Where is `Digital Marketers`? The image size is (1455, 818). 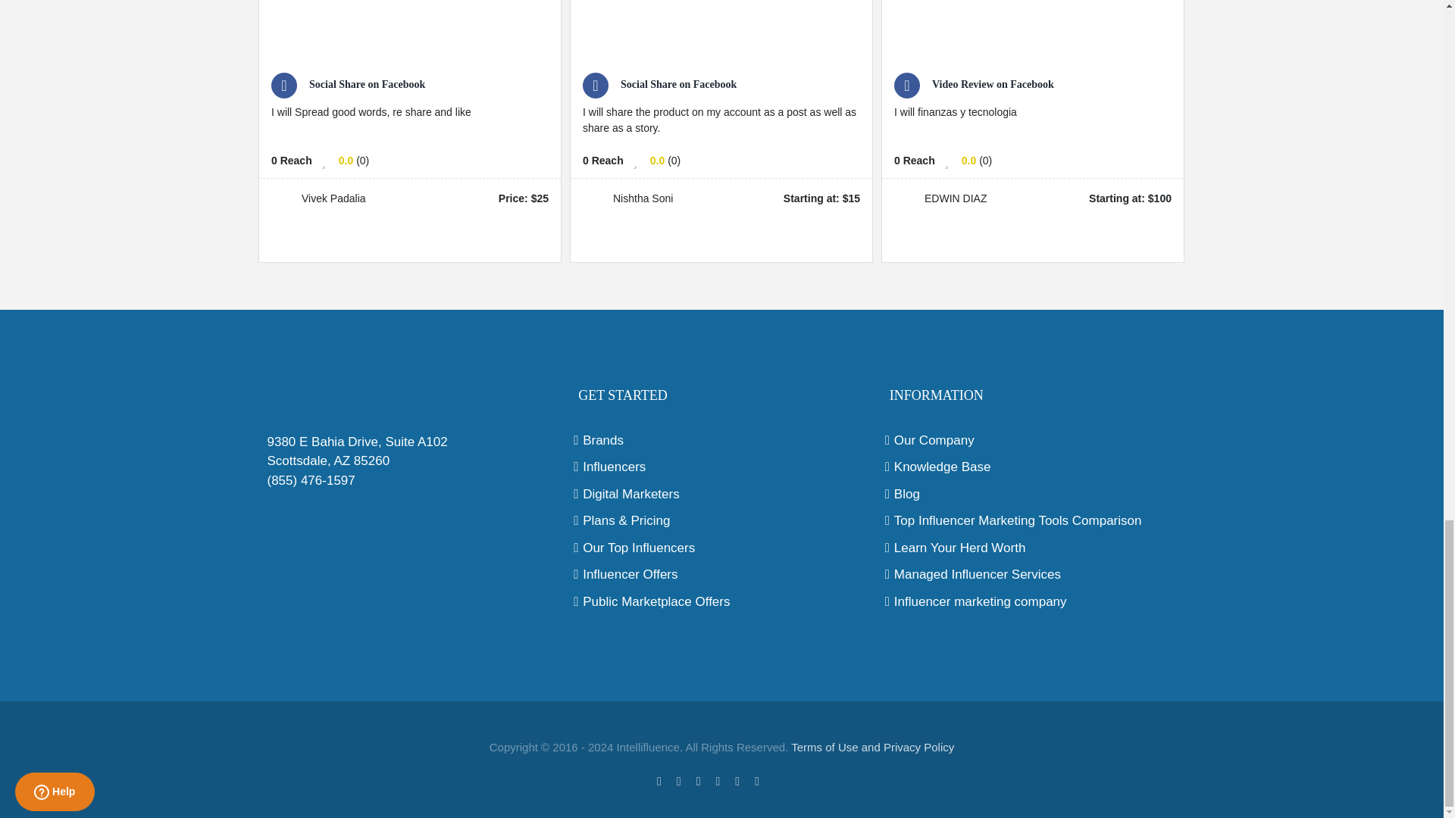 Digital Marketers is located at coordinates (721, 495).